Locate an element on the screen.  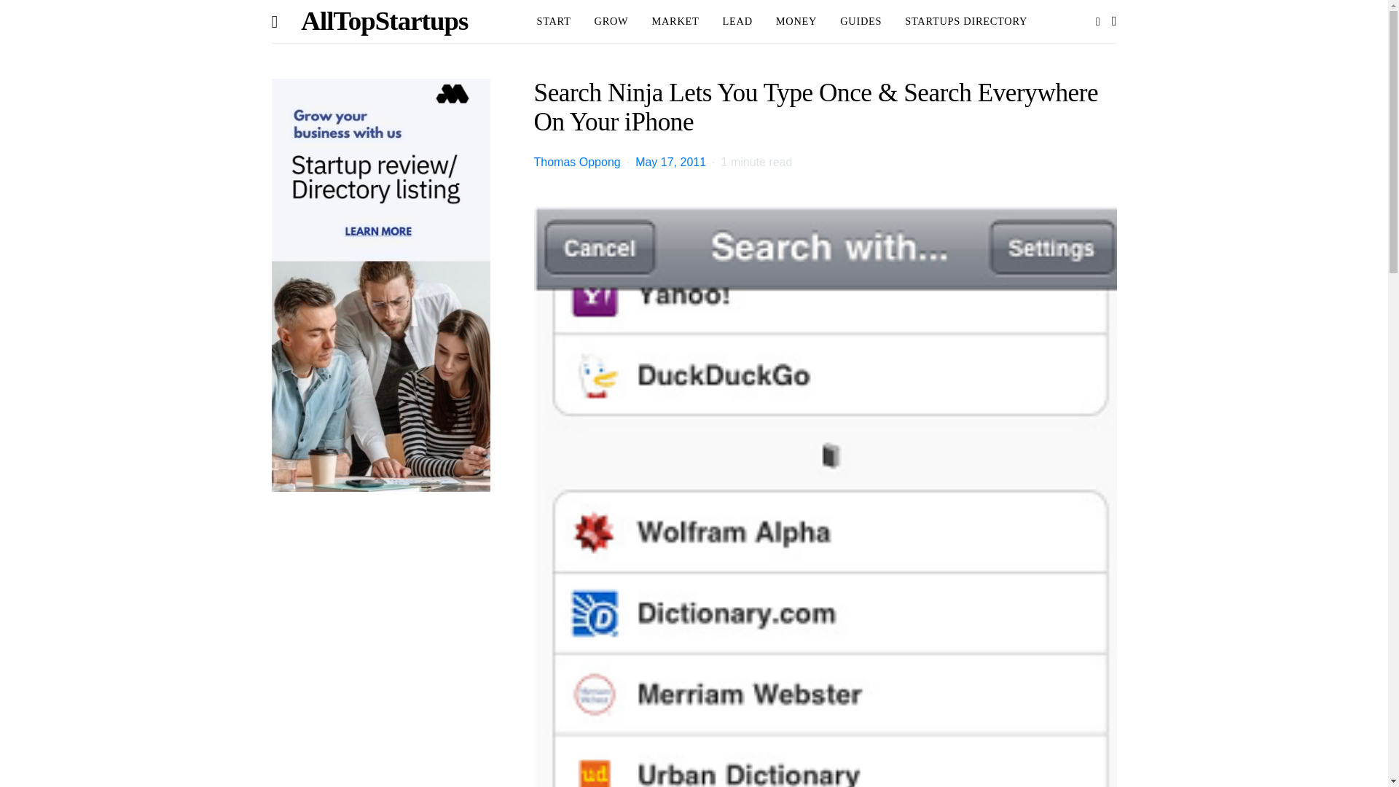
GUIDES is located at coordinates (861, 22).